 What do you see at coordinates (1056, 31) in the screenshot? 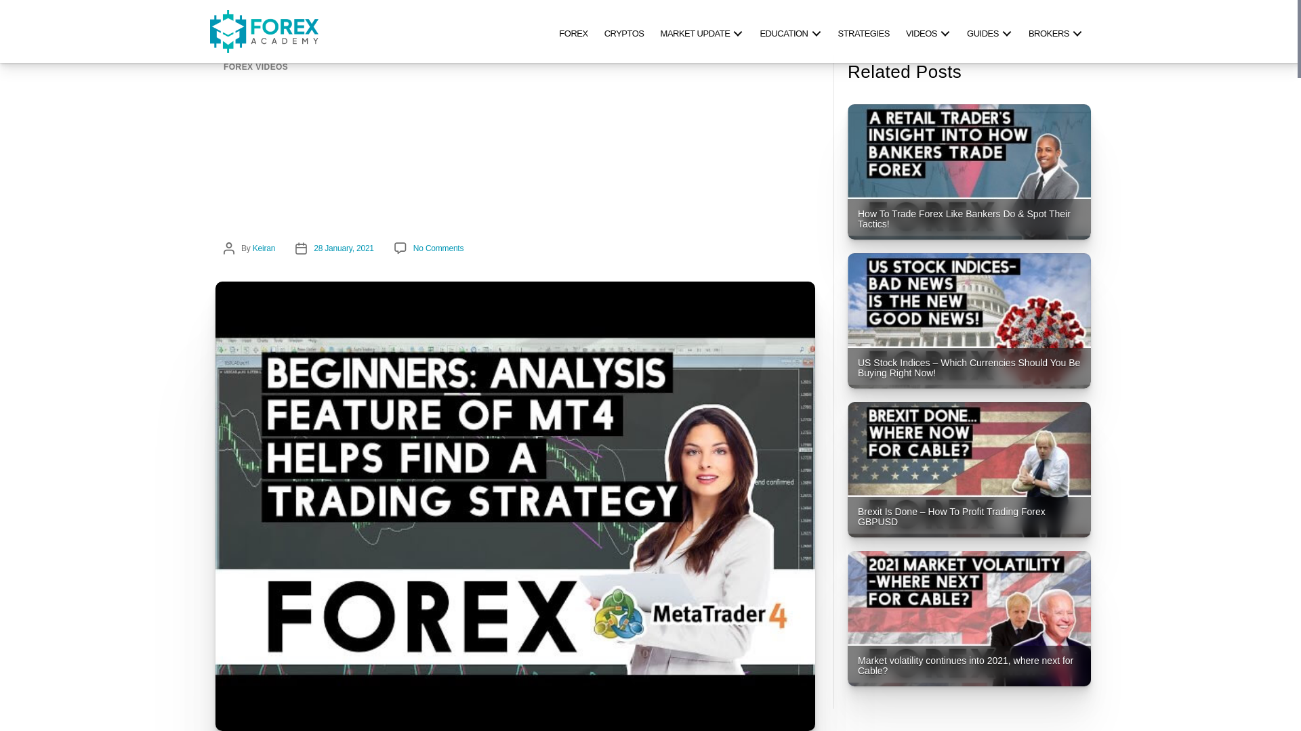
I see `BROKERS` at bounding box center [1056, 31].